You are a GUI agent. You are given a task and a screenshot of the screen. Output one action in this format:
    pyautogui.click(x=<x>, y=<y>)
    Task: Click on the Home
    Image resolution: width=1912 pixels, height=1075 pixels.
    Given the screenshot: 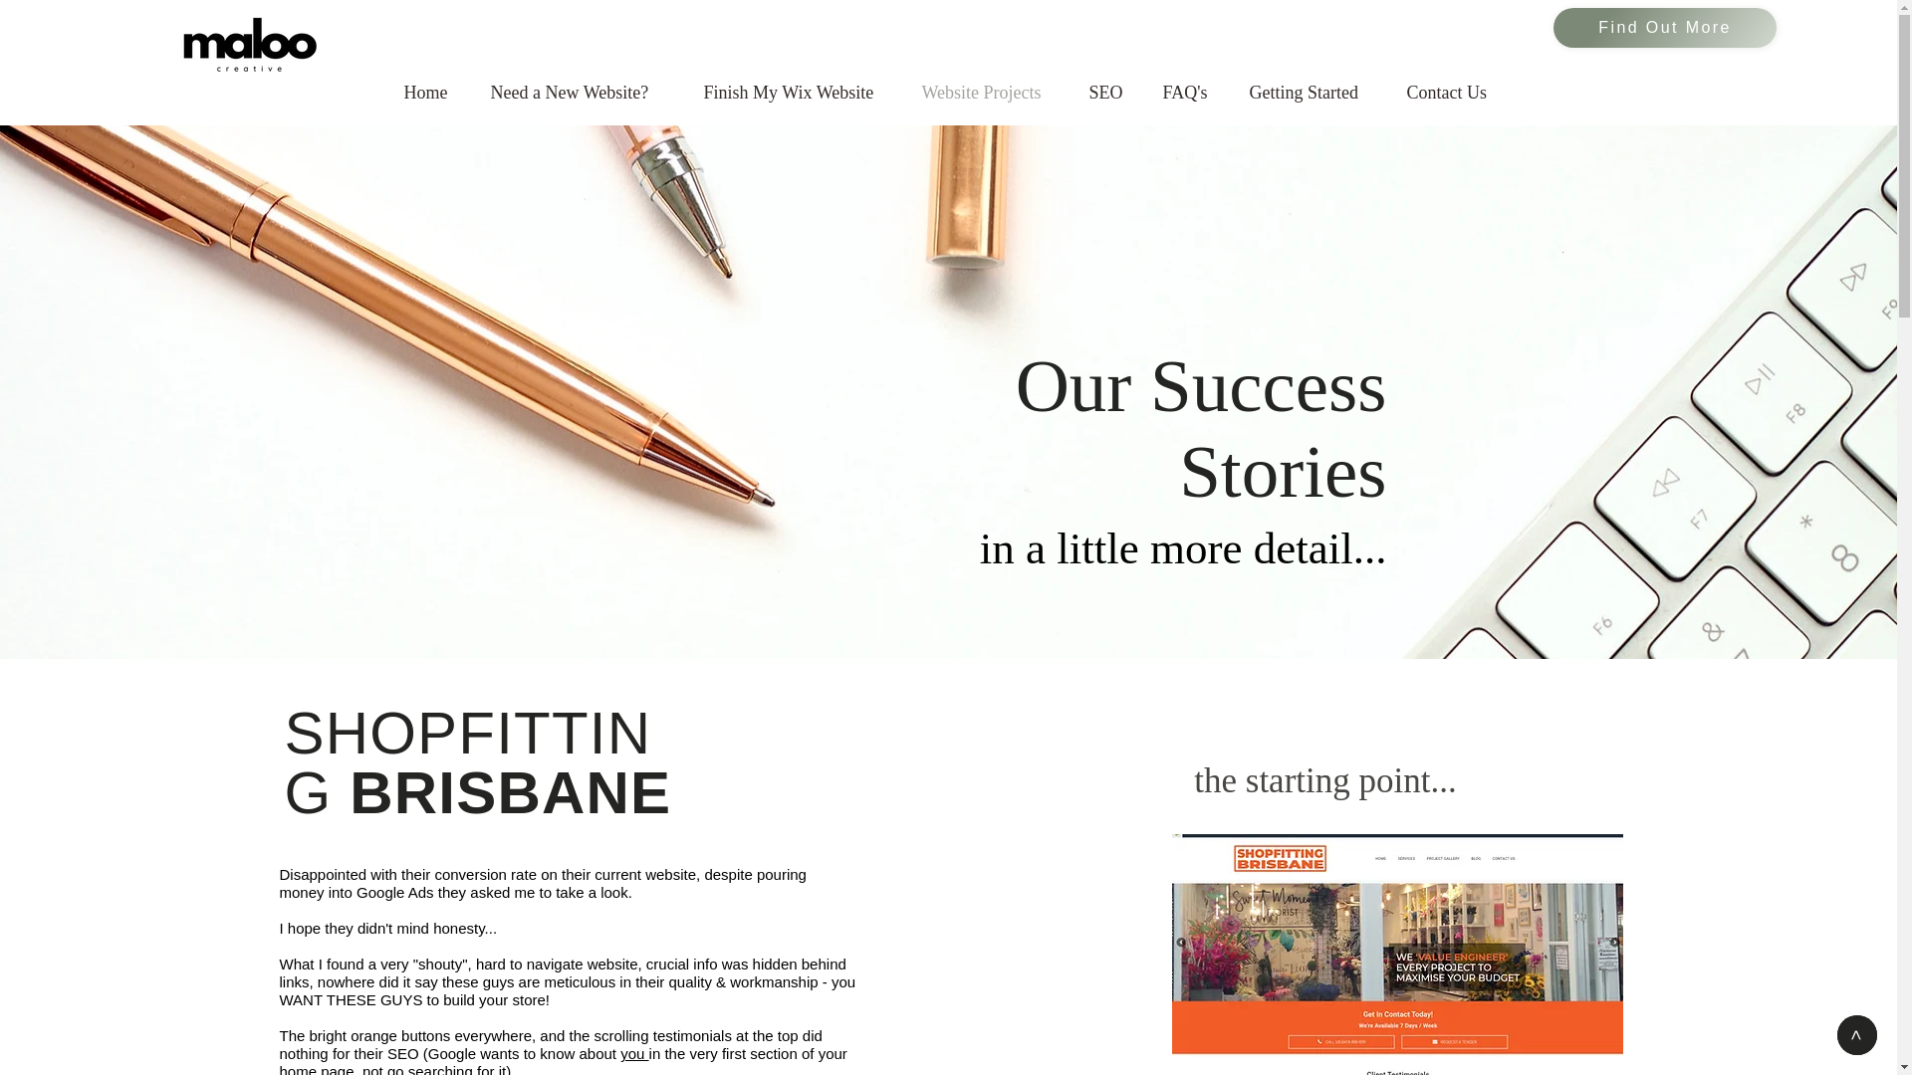 What is the action you would take?
    pyautogui.click(x=426, y=93)
    